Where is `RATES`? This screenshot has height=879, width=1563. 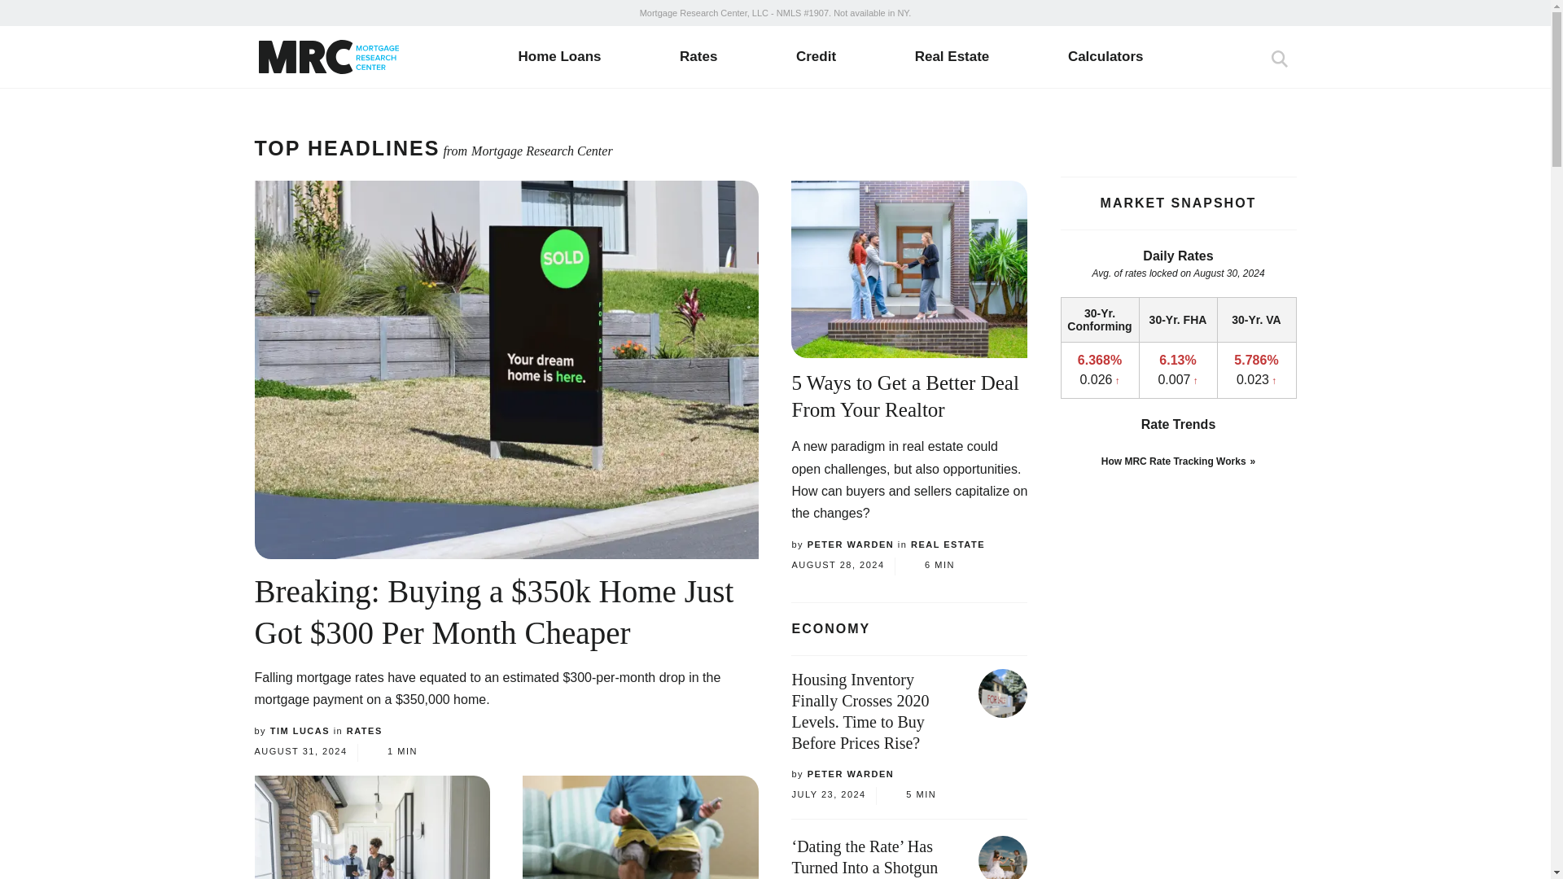 RATES is located at coordinates (365, 731).